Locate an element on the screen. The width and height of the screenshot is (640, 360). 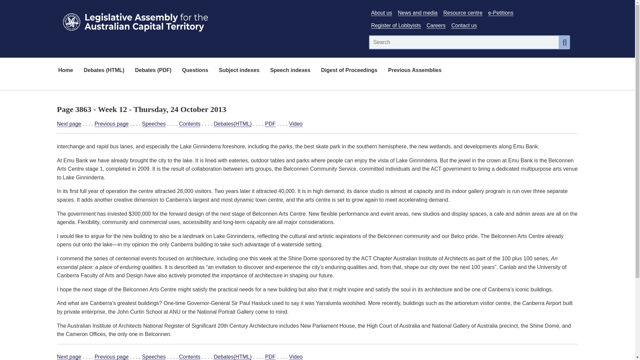
Link to Careers is located at coordinates (436, 26).